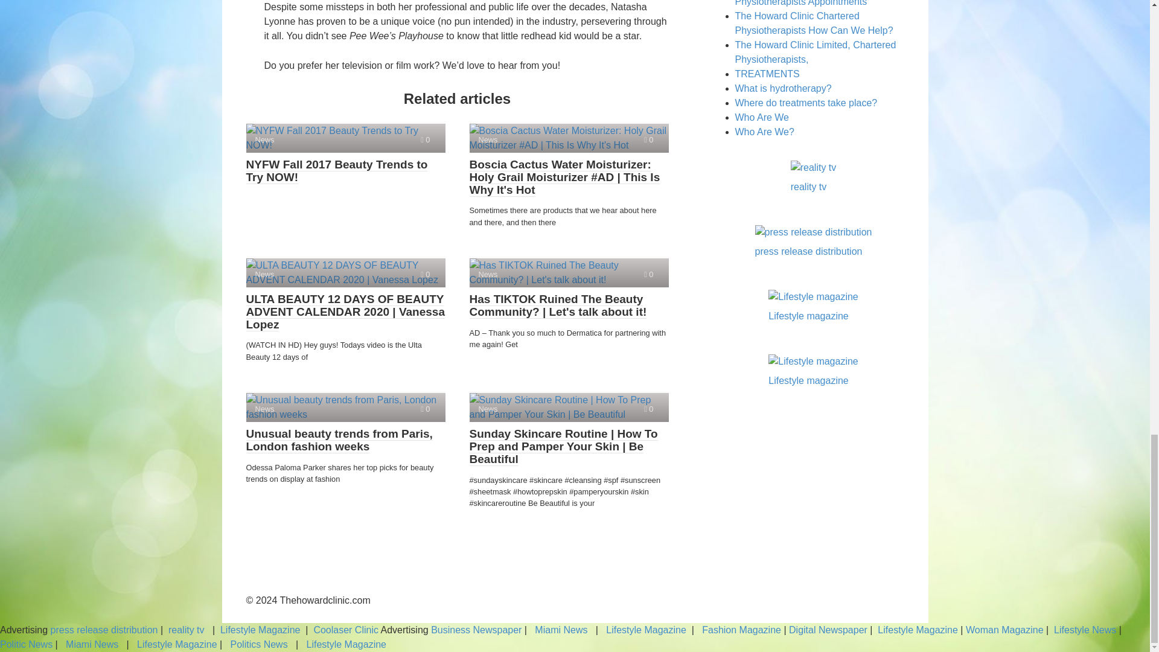 This screenshot has width=1159, height=652. I want to click on Comments, so click(425, 139).